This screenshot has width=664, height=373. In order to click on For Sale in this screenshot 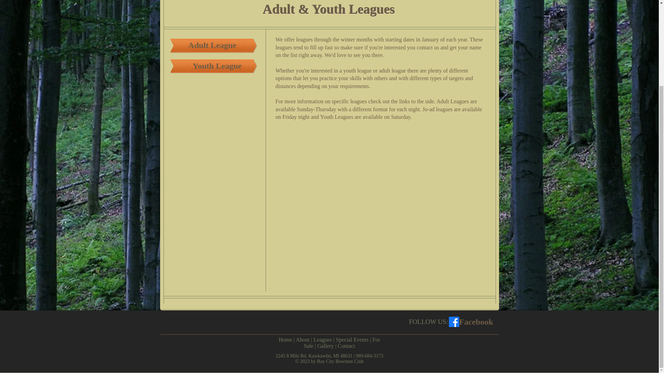, I will do `click(342, 343)`.